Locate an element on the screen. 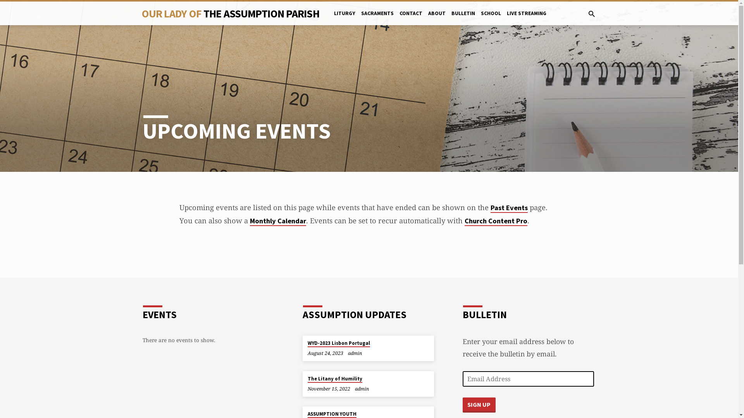  The Litany of Humility is located at coordinates (335, 379).